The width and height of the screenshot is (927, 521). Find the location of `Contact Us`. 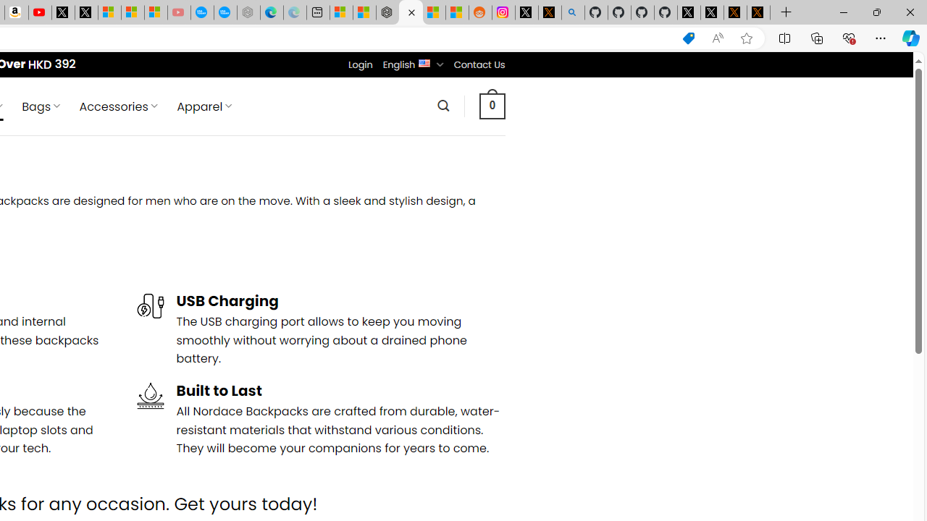

Contact Us is located at coordinates (479, 64).